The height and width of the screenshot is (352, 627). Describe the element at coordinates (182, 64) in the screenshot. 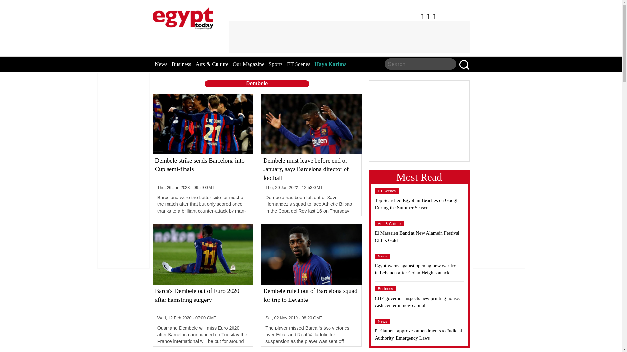

I see `Business` at that location.